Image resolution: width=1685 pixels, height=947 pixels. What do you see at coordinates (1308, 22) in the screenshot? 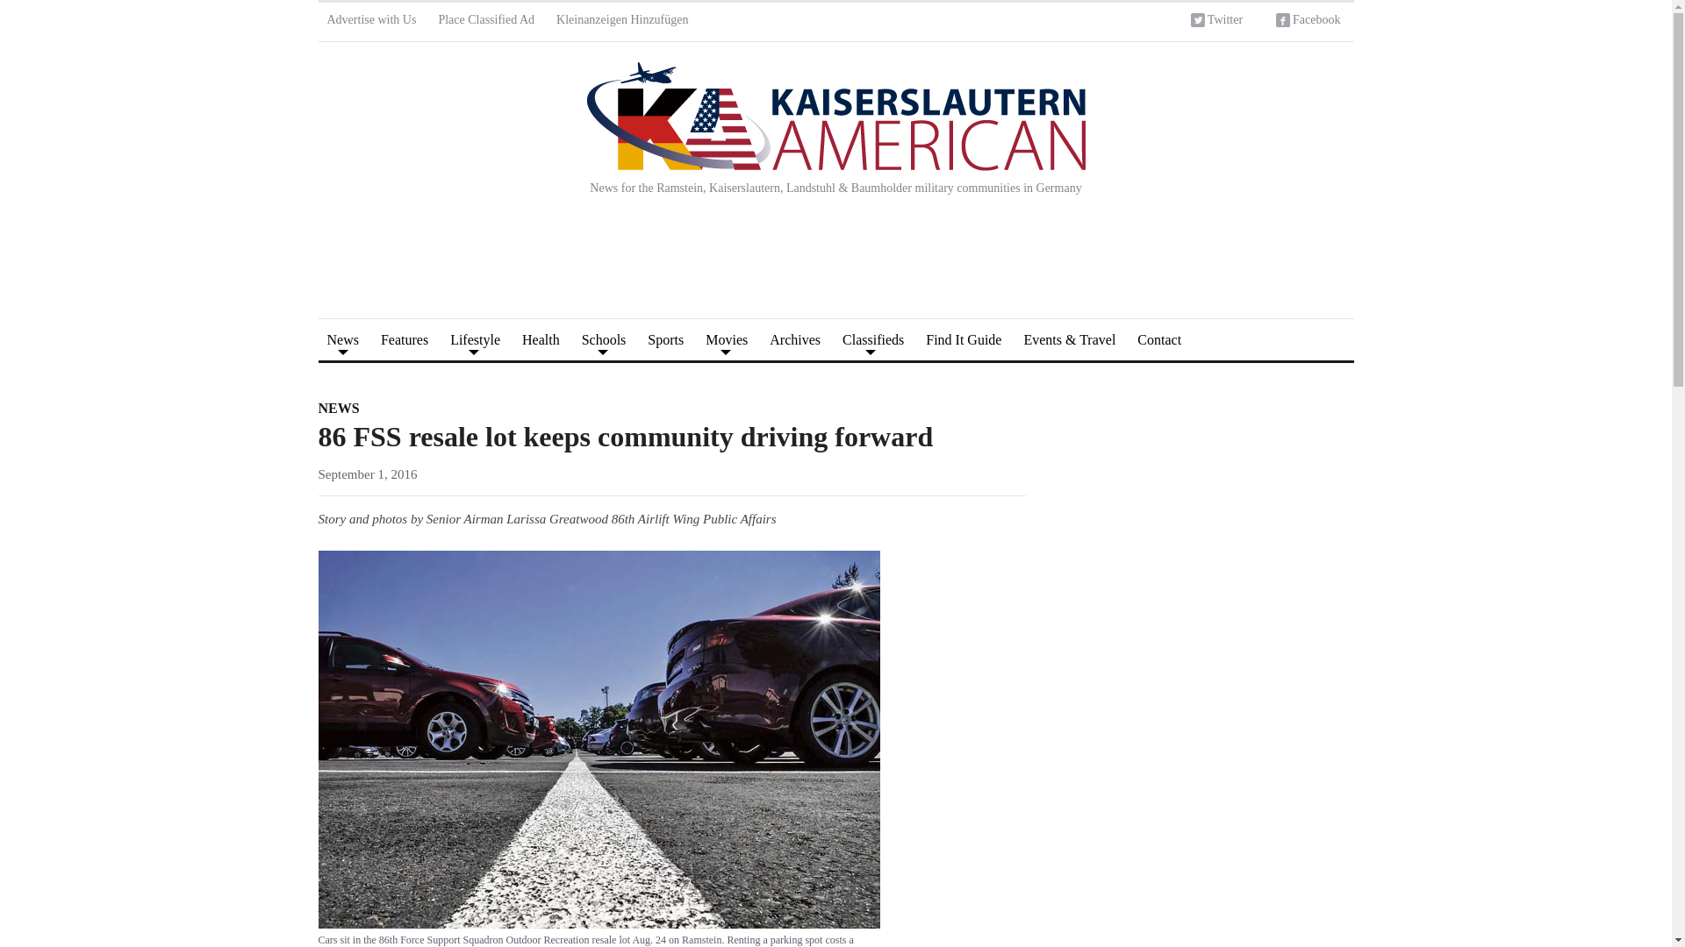
I see `Facebook` at bounding box center [1308, 22].